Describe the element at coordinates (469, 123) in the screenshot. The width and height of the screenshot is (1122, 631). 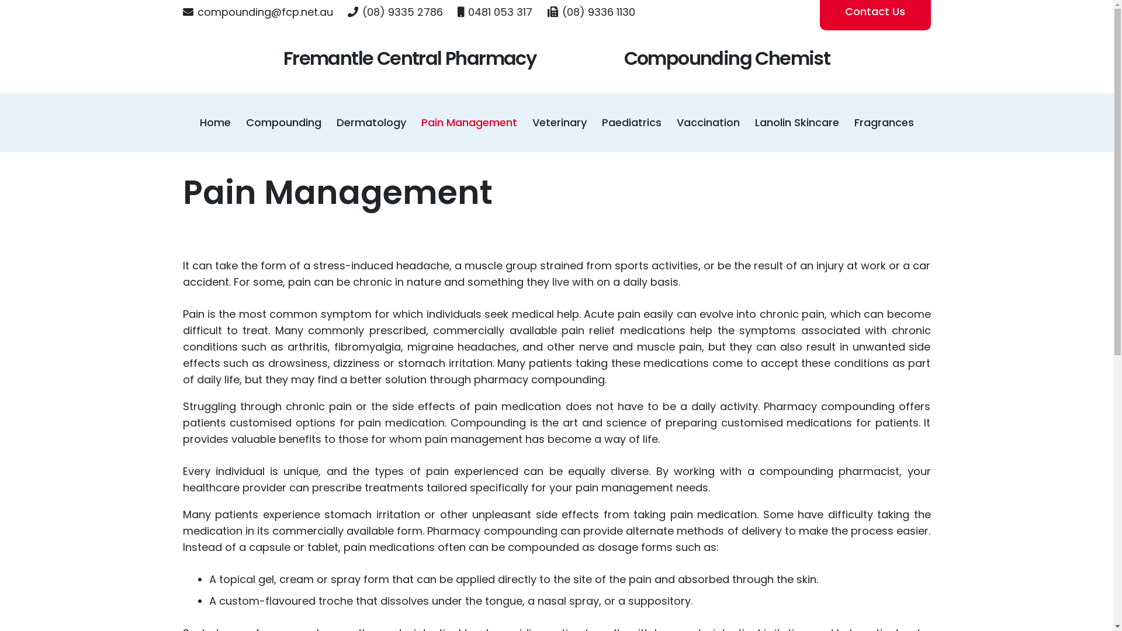
I see `Pain Management` at that location.